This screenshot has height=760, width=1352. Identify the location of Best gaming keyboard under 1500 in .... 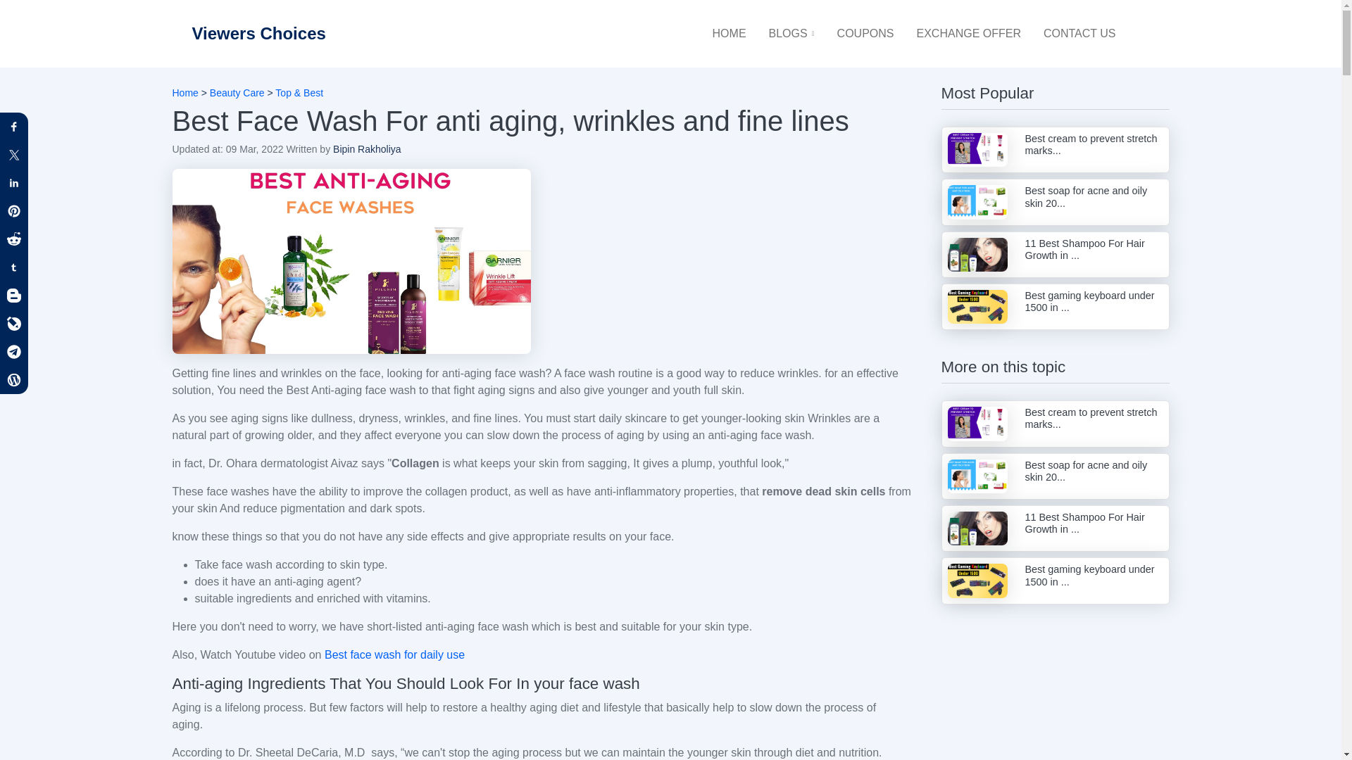
(1055, 580).